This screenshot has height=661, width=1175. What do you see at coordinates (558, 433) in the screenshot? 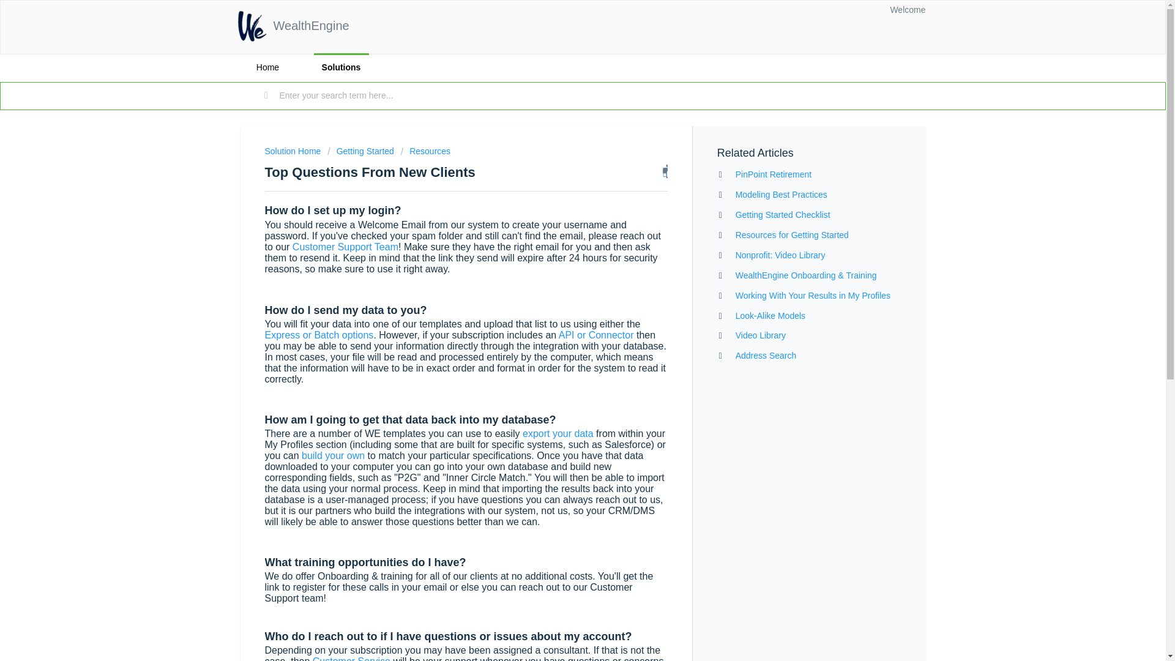
I see `export your data` at bounding box center [558, 433].